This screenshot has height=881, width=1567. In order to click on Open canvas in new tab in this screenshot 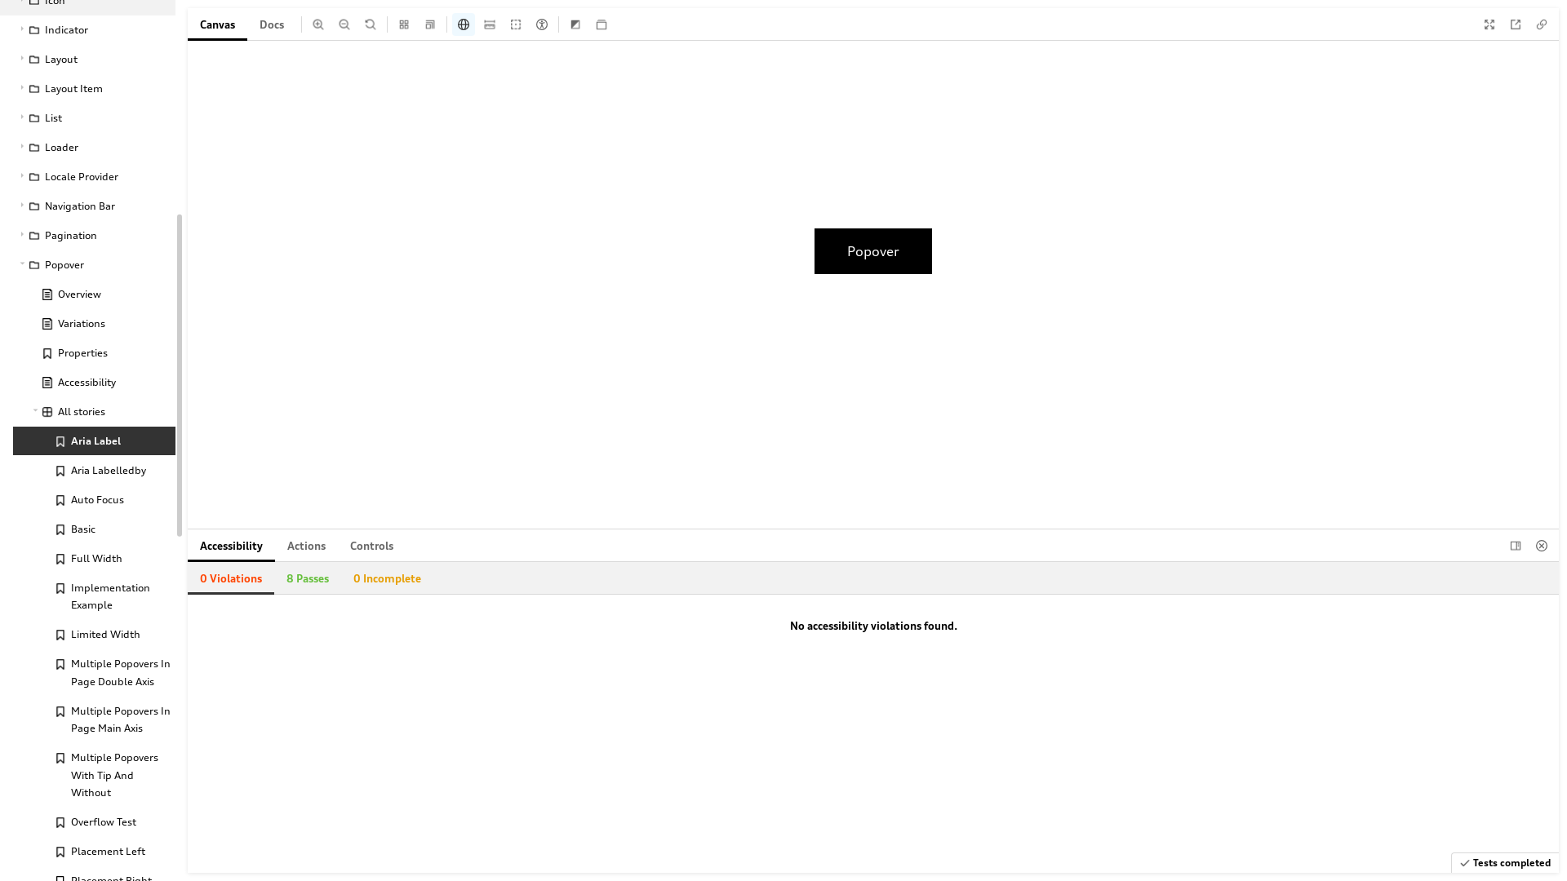, I will do `click(1516, 24)`.